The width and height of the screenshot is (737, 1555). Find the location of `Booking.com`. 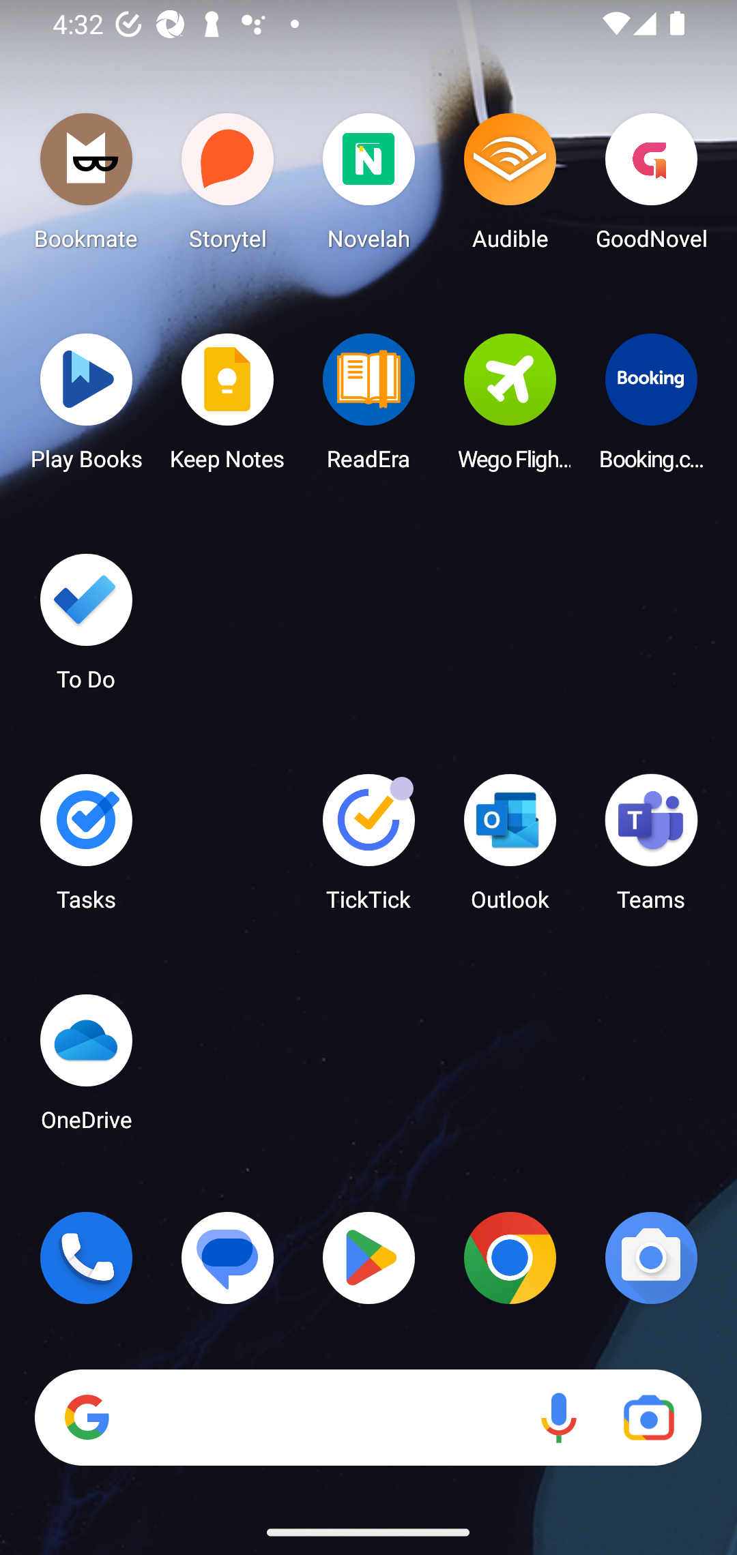

Booking.com is located at coordinates (651, 407).